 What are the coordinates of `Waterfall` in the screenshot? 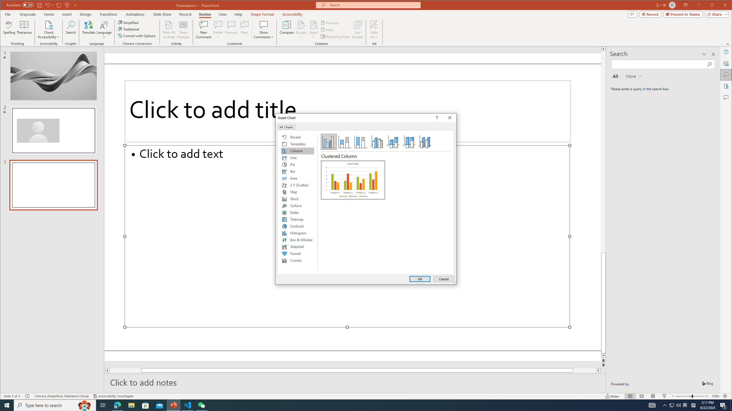 It's located at (297, 247).